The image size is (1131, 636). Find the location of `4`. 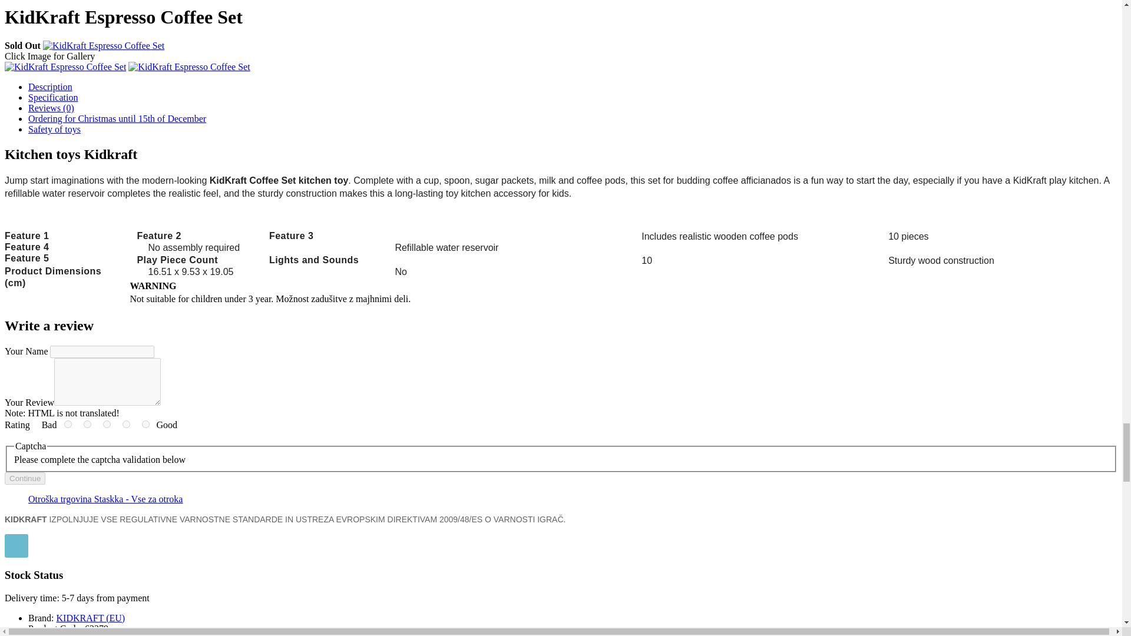

4 is located at coordinates (126, 424).